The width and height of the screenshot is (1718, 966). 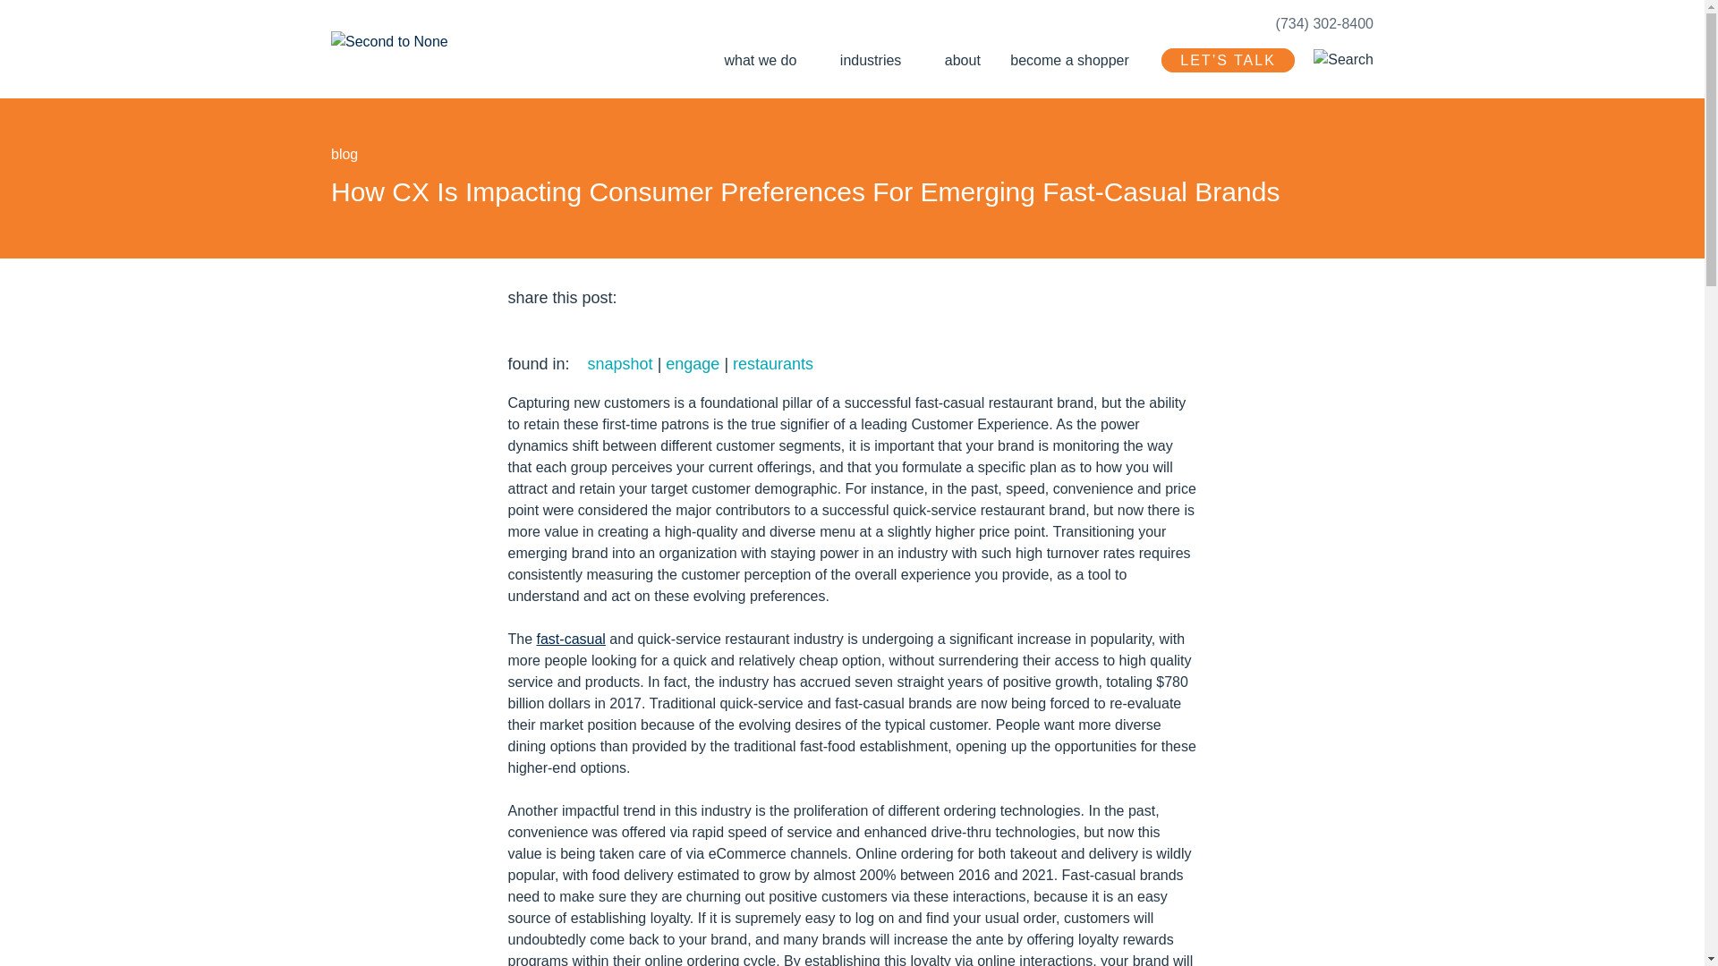 I want to click on about, so click(x=957, y=57).